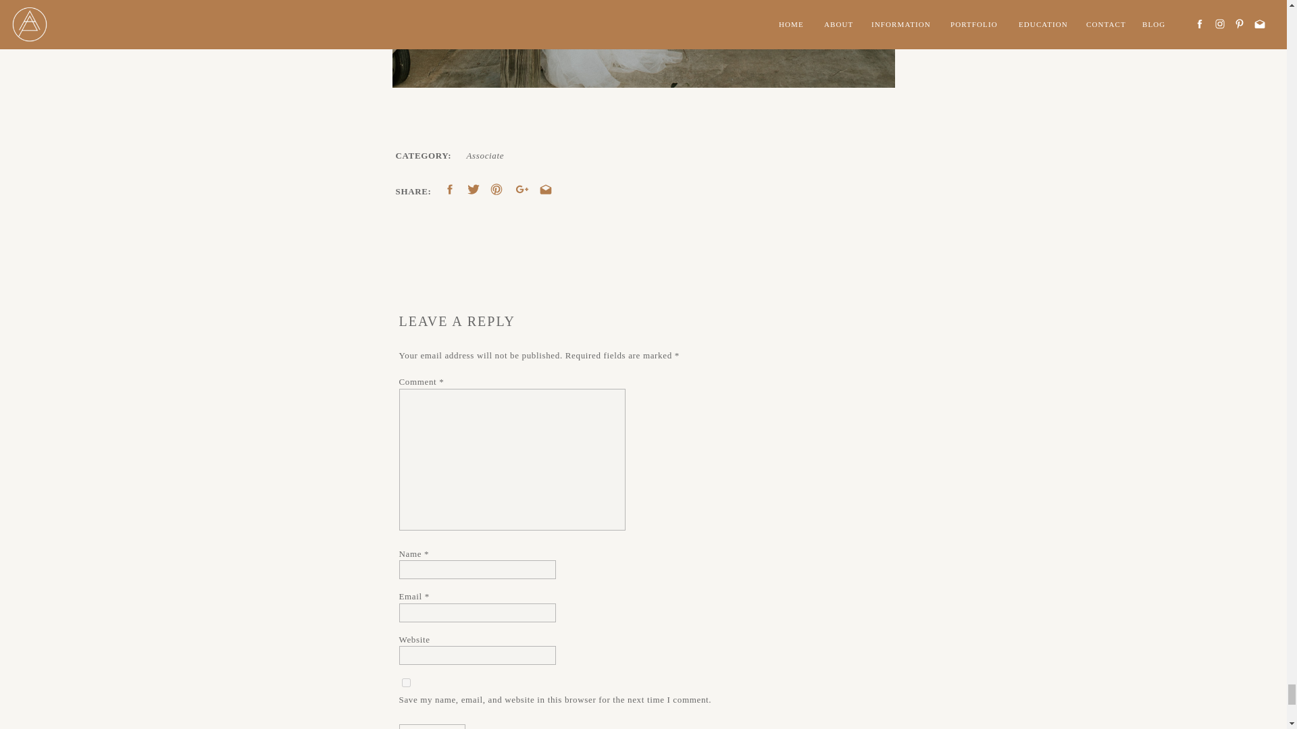  What do you see at coordinates (485, 155) in the screenshot?
I see `Associate` at bounding box center [485, 155].